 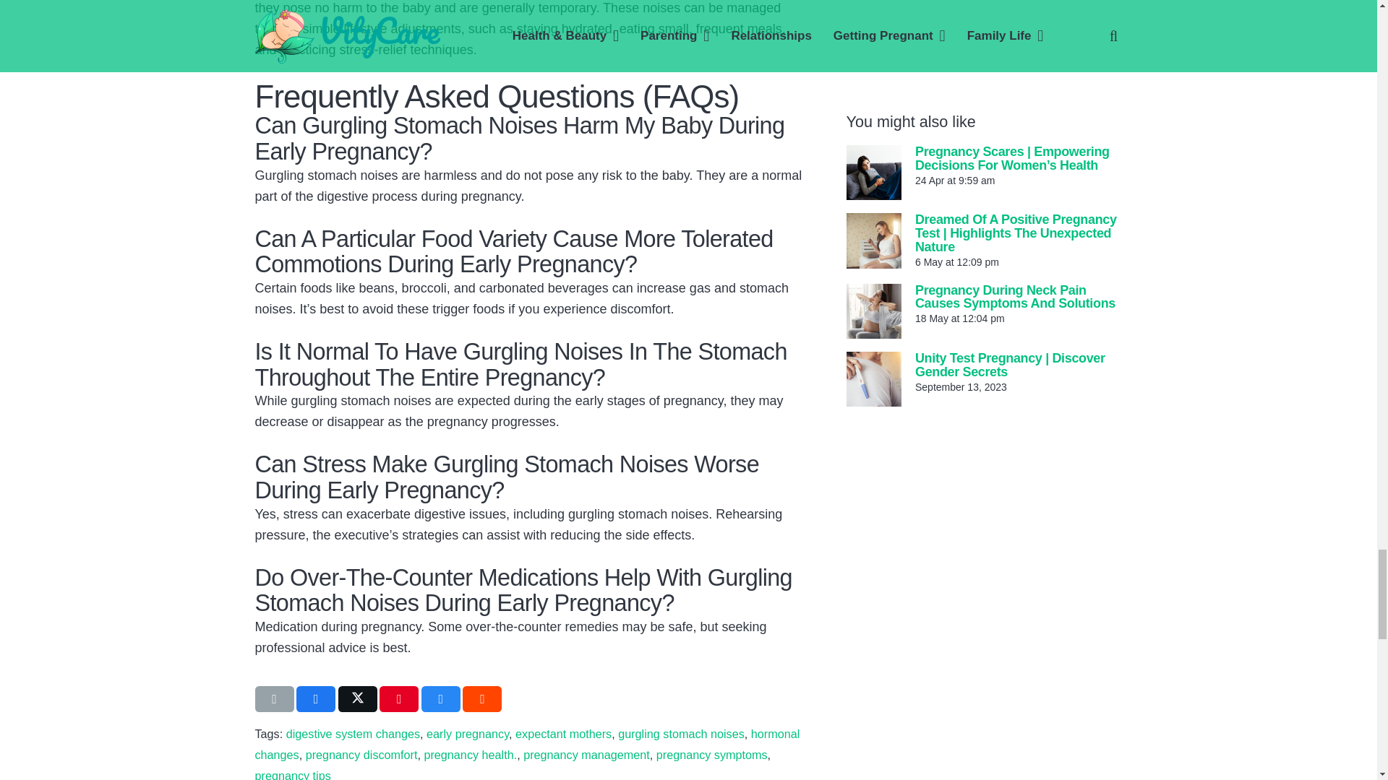 What do you see at coordinates (273, 699) in the screenshot?
I see `Email this` at bounding box center [273, 699].